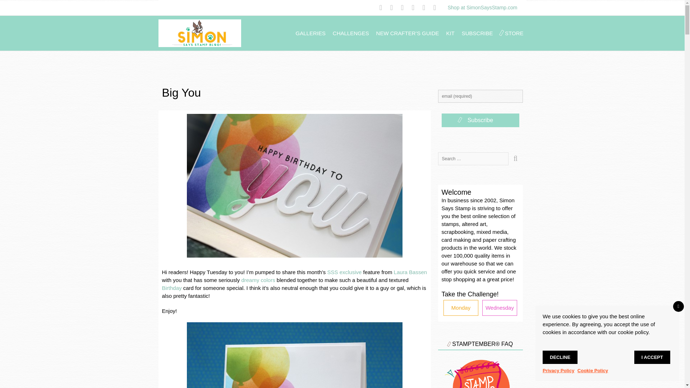  Describe the element at coordinates (171, 288) in the screenshot. I see `Birthday` at that location.